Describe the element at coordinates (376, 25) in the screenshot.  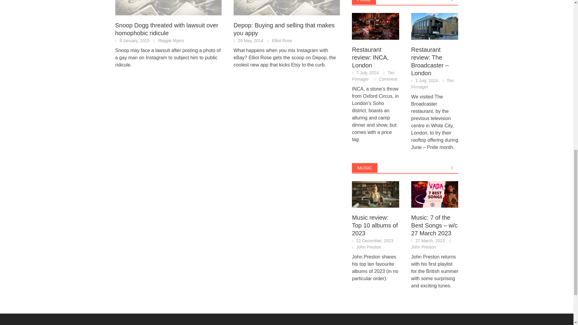
I see `Restaurant review: INCA, London` at that location.